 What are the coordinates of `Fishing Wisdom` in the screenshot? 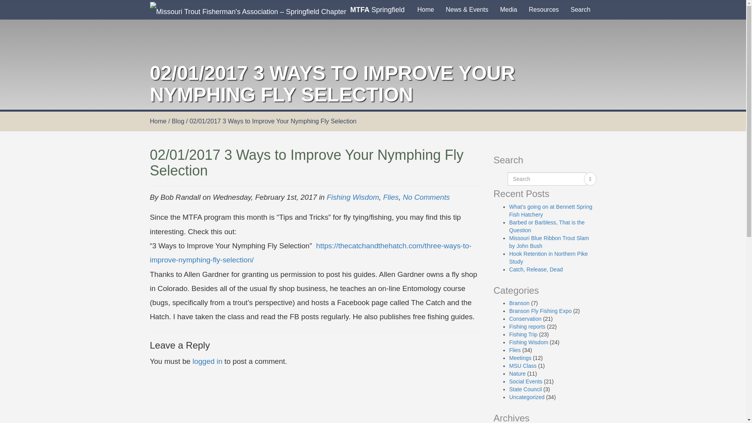 It's located at (352, 197).